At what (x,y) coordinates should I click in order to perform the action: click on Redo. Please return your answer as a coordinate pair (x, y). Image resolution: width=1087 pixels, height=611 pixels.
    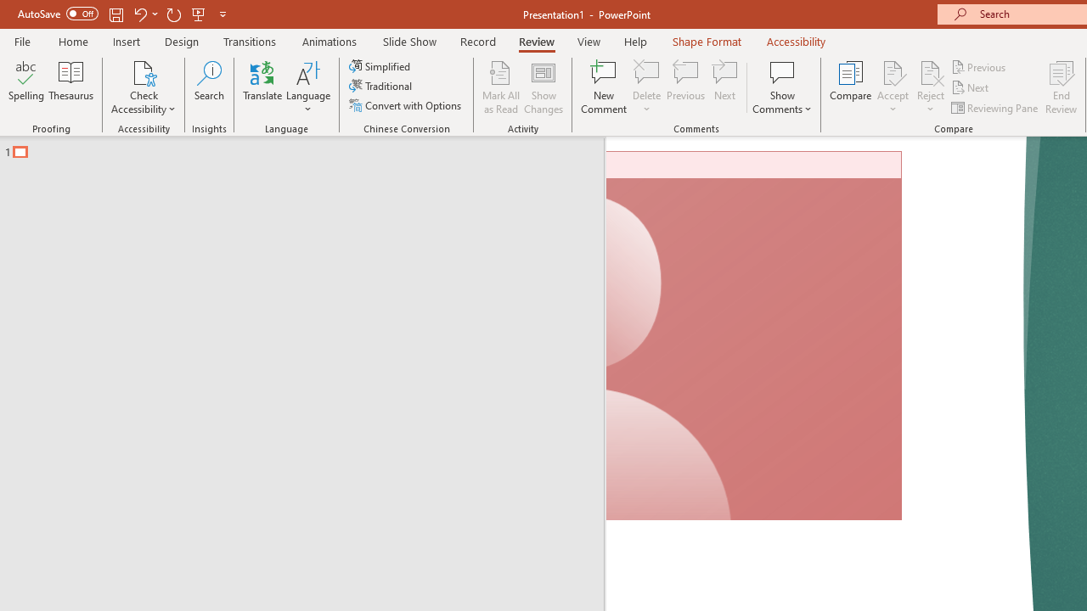
    Looking at the image, I should click on (173, 14).